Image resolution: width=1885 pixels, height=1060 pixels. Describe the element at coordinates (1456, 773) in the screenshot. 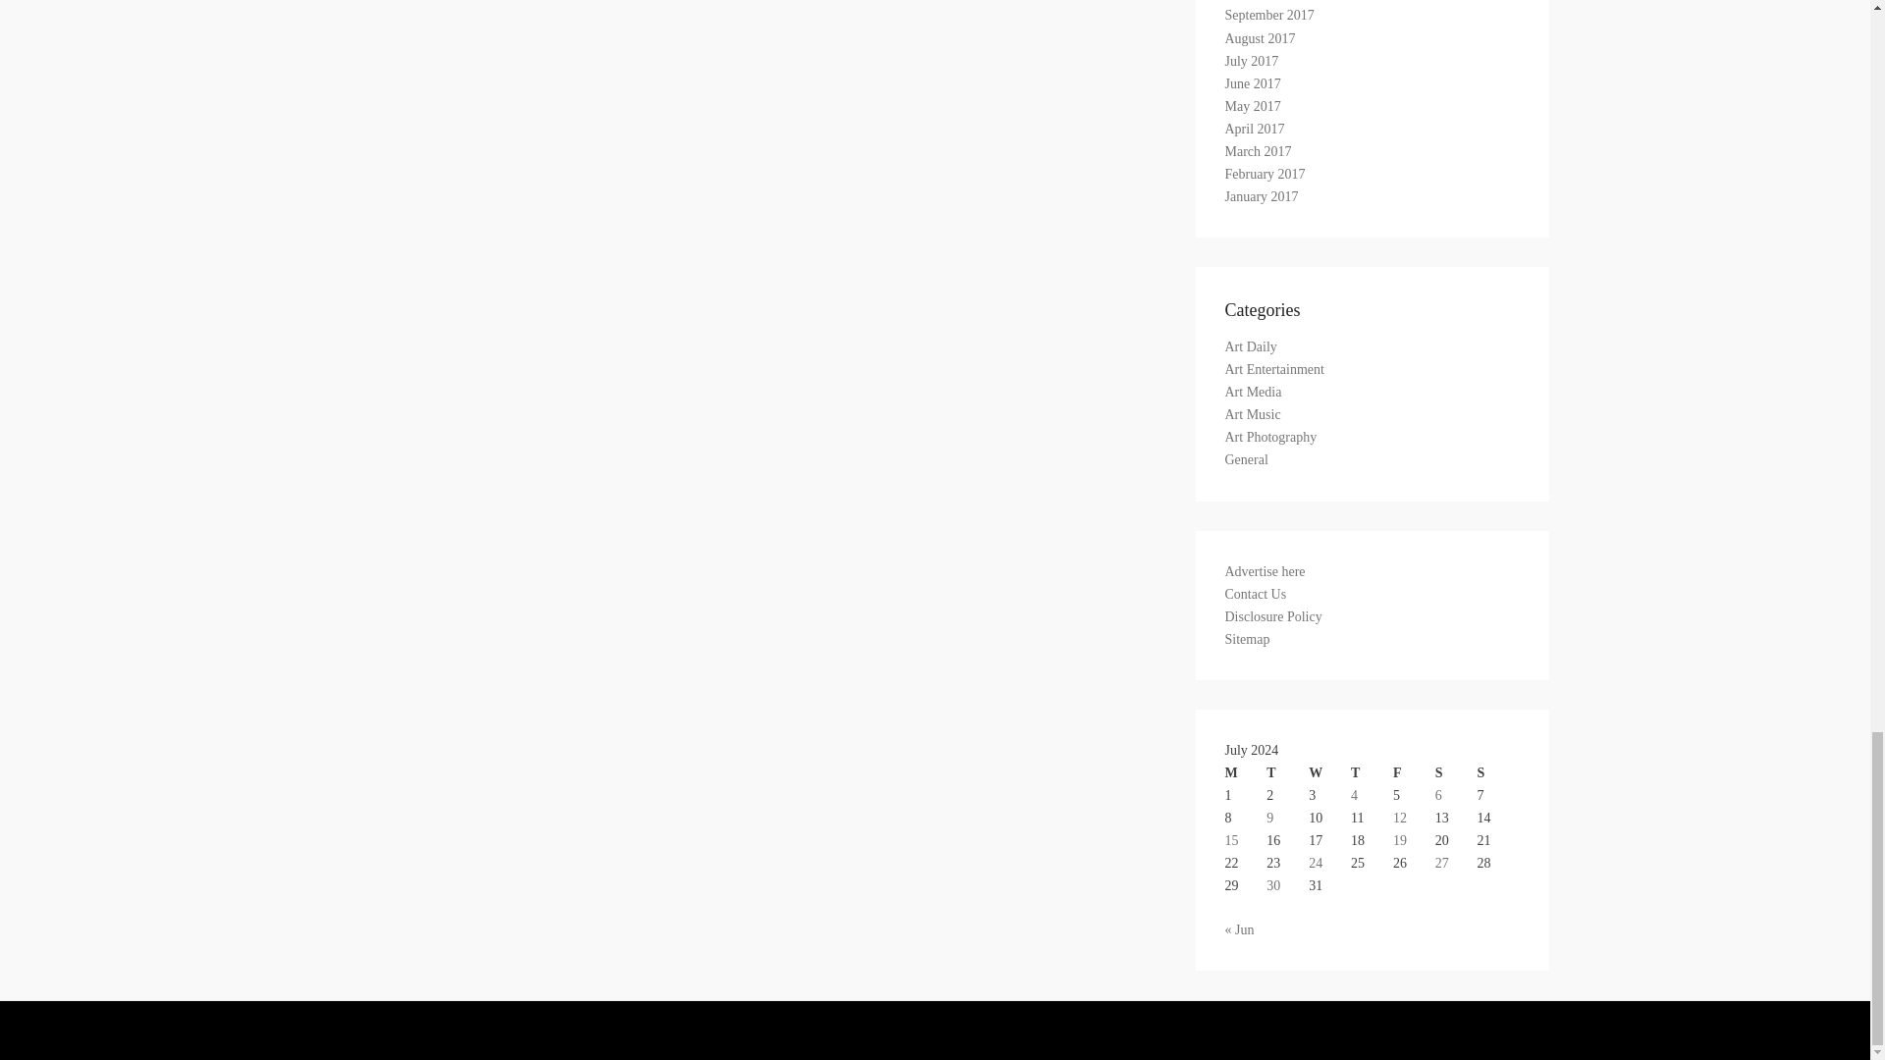

I see `Saturday` at that location.